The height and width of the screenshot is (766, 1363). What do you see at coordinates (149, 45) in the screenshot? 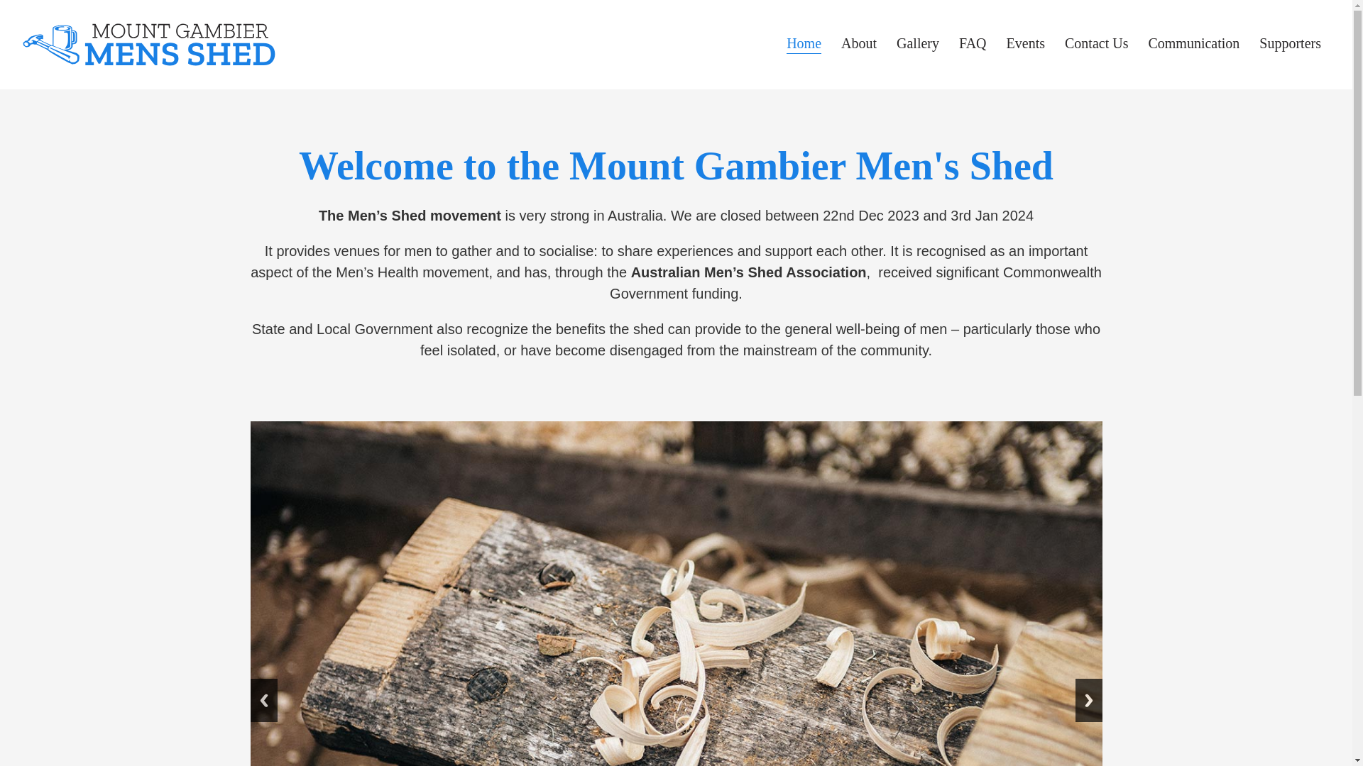
I see `Mount Gambier Men's Shed` at bounding box center [149, 45].